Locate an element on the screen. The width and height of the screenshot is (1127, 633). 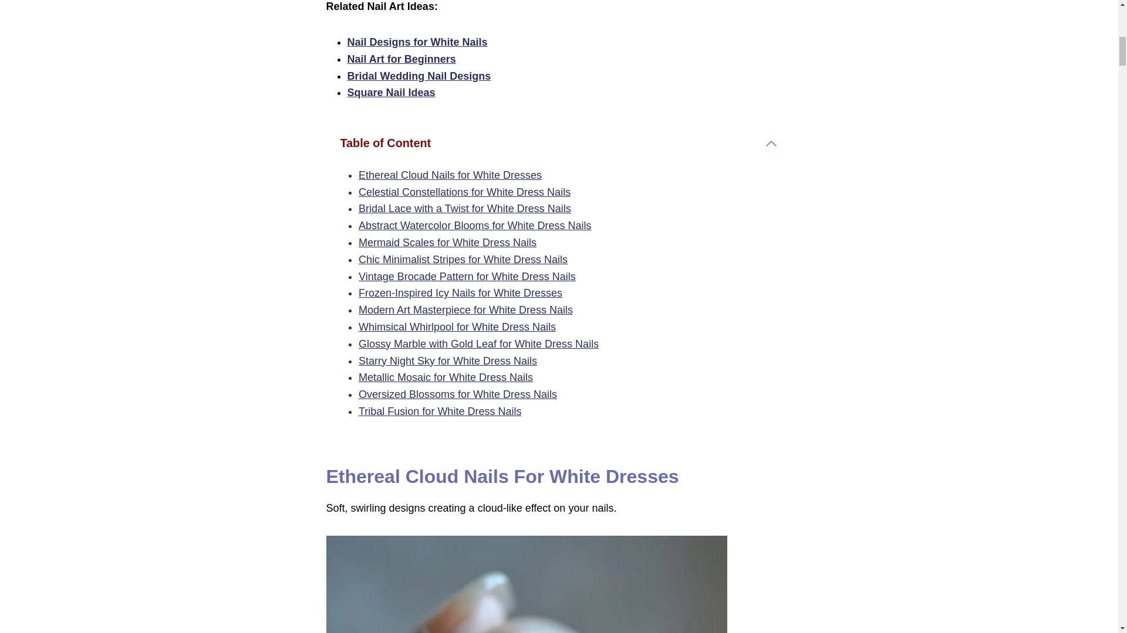
Starry Night Sky for White Dress Nails is located at coordinates (447, 361).